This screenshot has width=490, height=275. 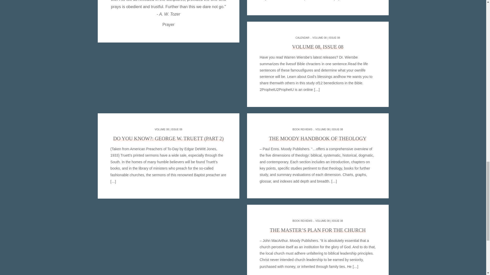 I want to click on Read More, so click(x=316, y=89).